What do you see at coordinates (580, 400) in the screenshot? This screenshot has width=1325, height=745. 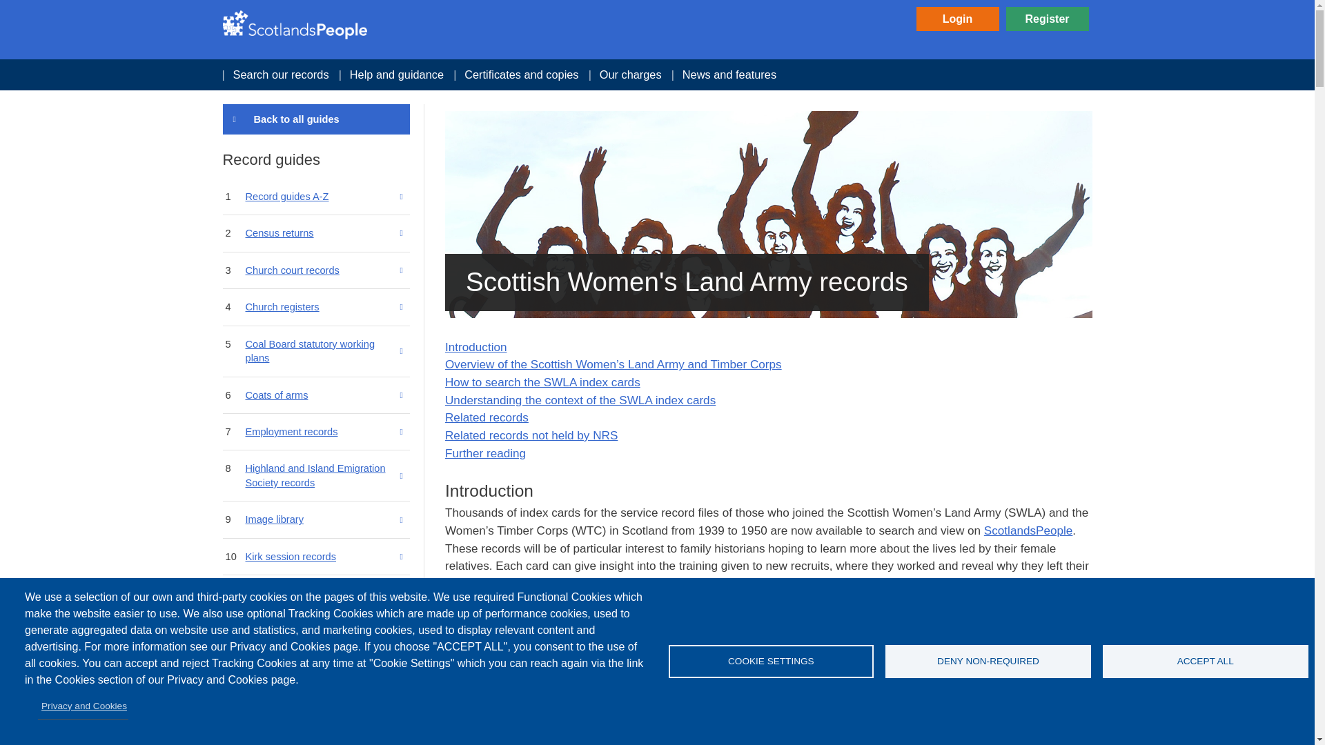 I see `Understanding the context of the SWLA index cards` at bounding box center [580, 400].